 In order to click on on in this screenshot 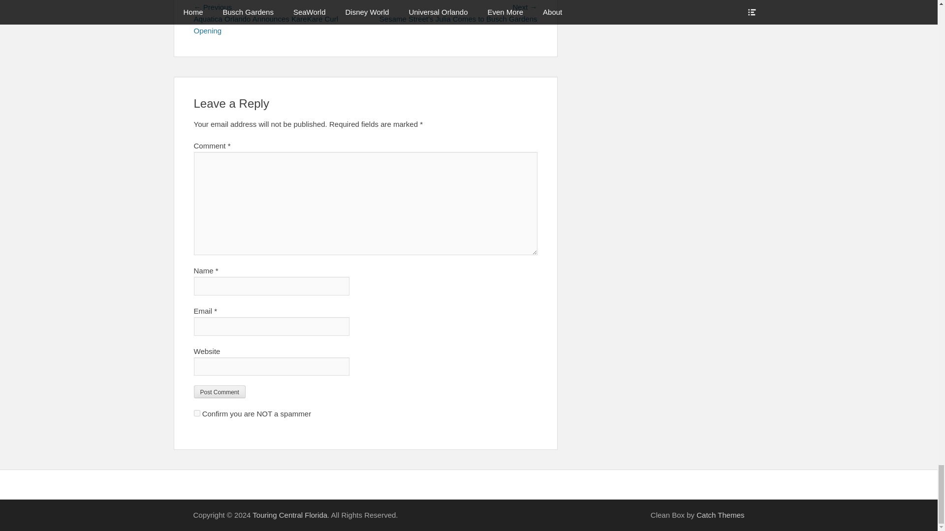, I will do `click(197, 413)`.